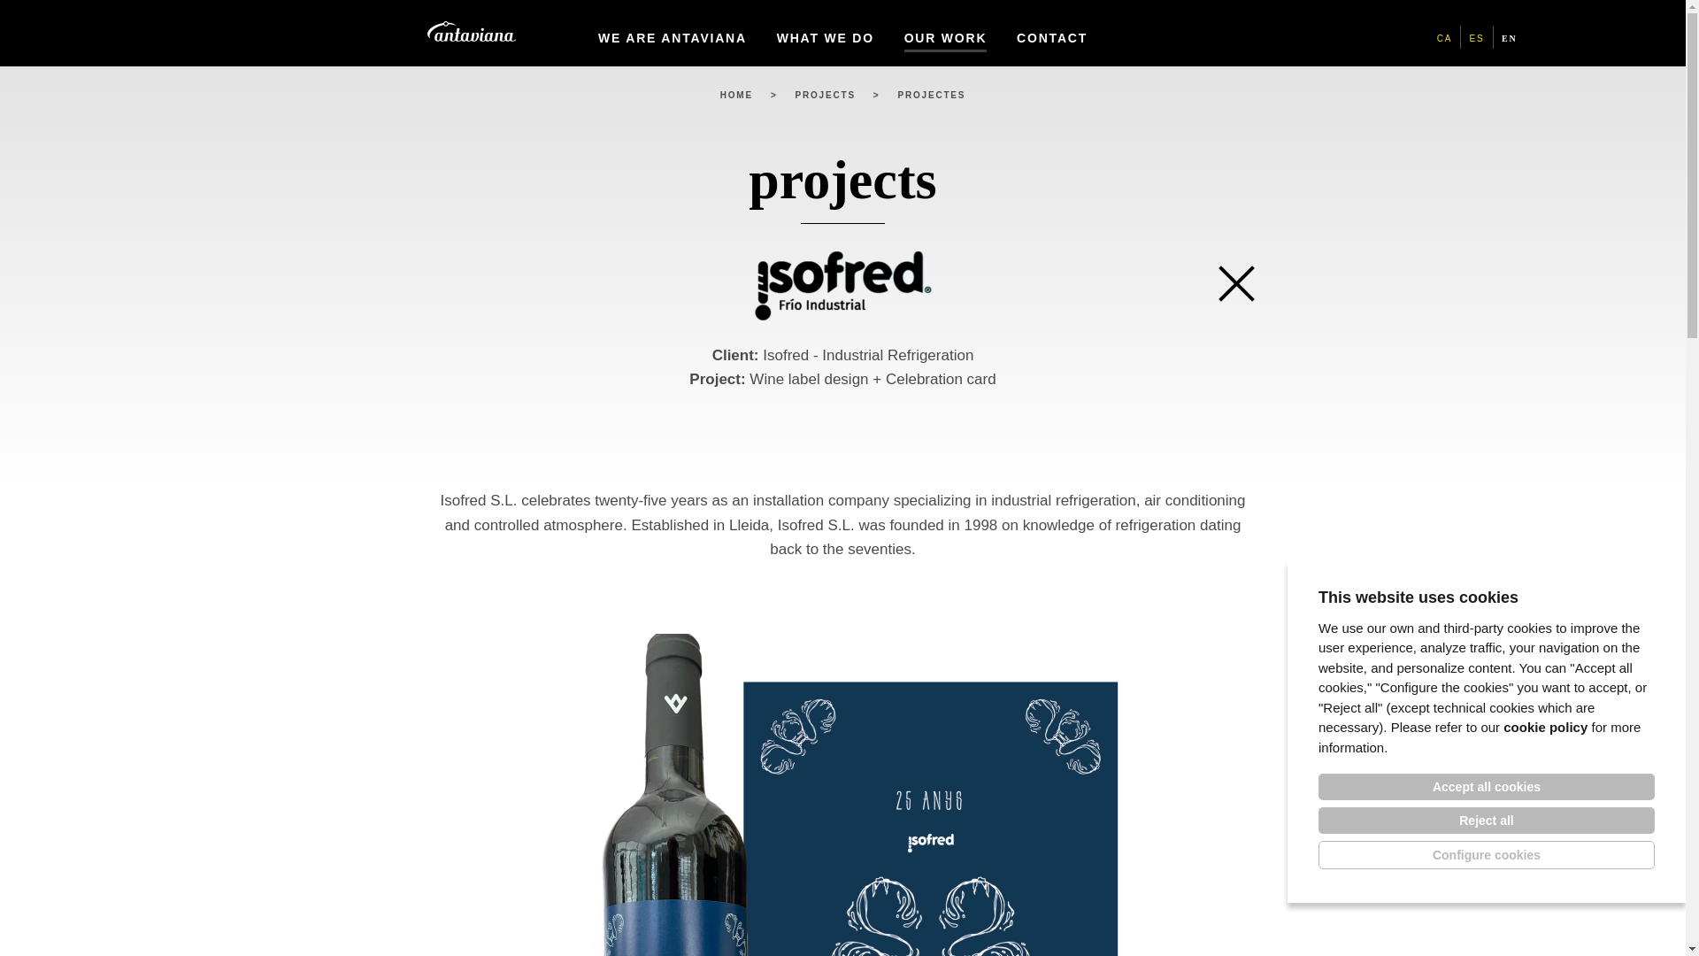  Describe the element at coordinates (1444, 37) in the screenshot. I see `CA` at that location.